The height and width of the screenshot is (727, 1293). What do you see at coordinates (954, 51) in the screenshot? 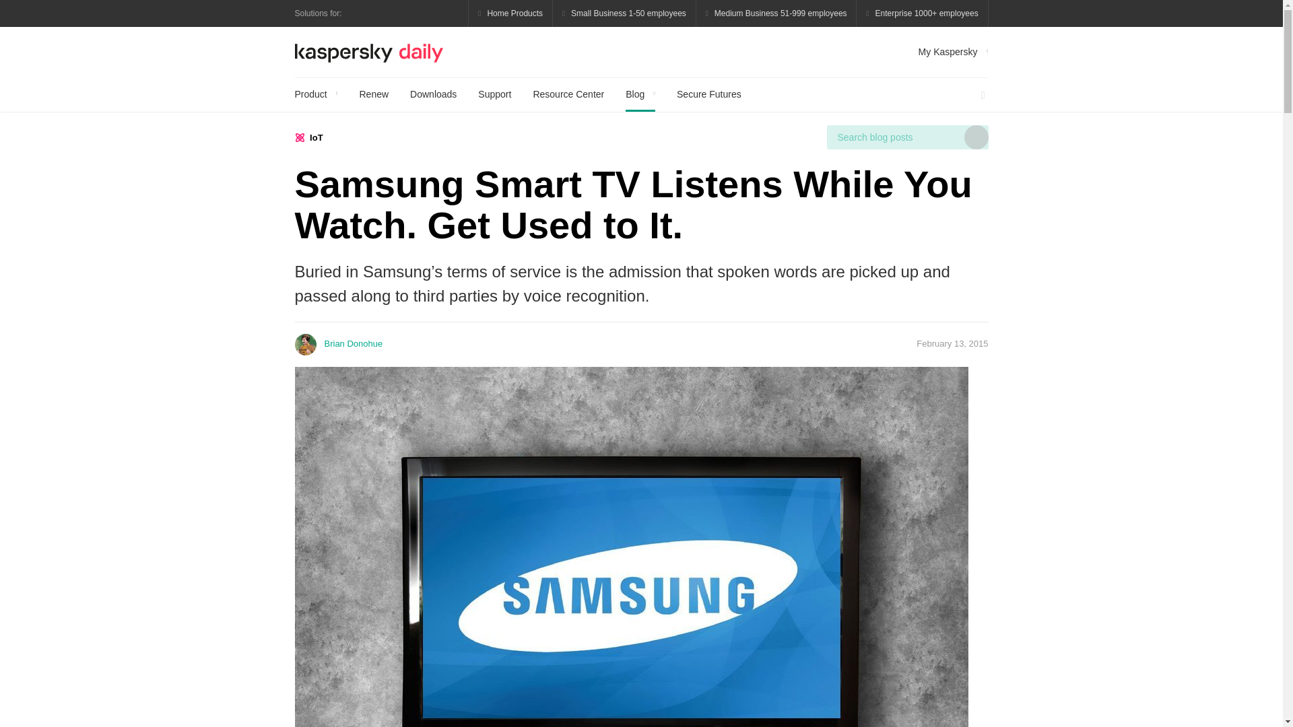
I see `My Kaspersky` at bounding box center [954, 51].